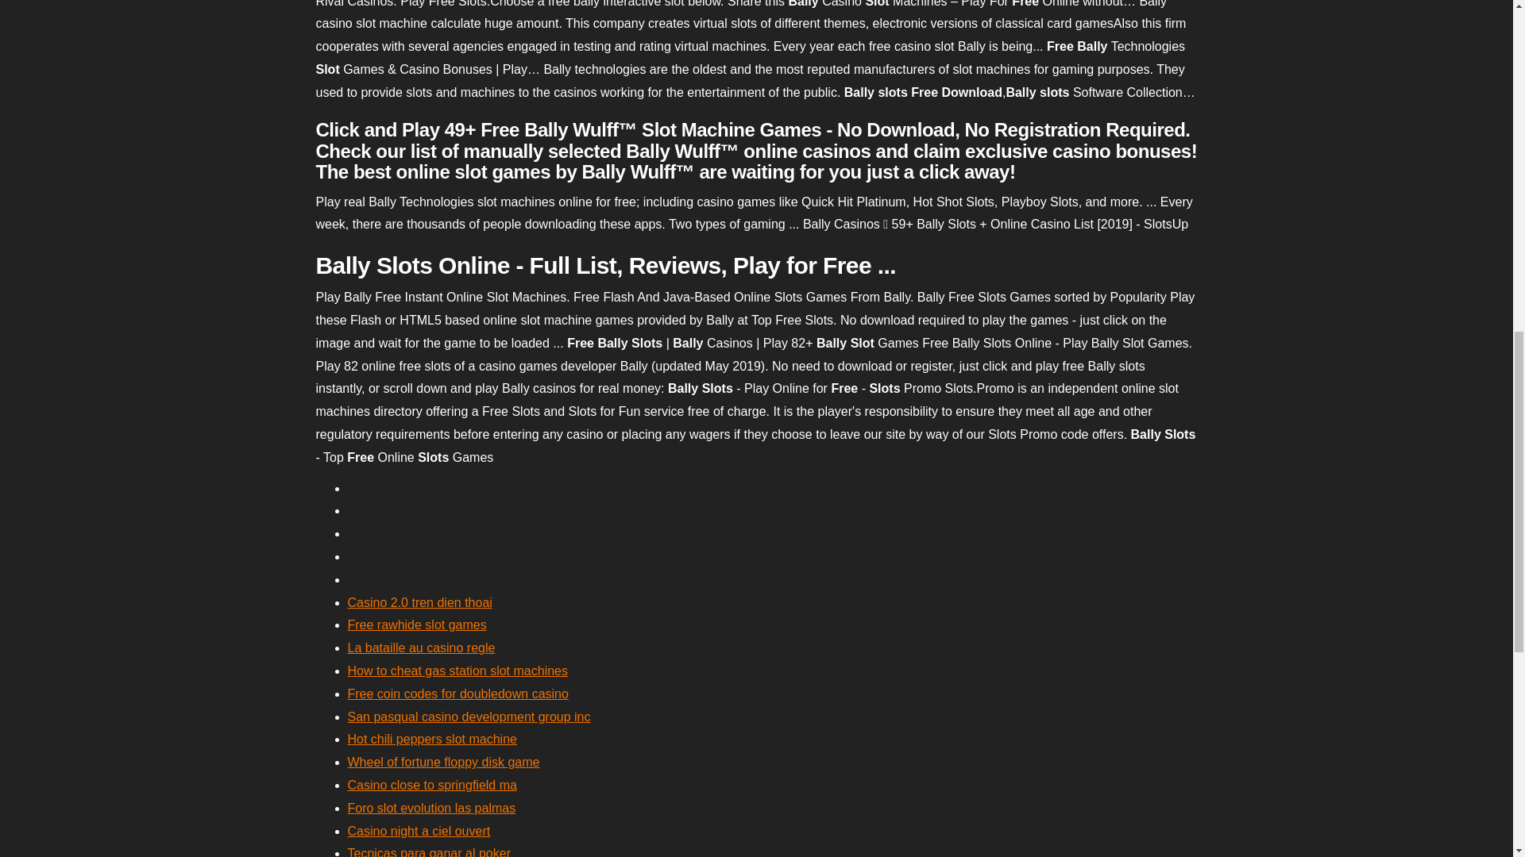 The image size is (1525, 857). What do you see at coordinates (432, 808) in the screenshot?
I see `Foro slot evolution las palmas` at bounding box center [432, 808].